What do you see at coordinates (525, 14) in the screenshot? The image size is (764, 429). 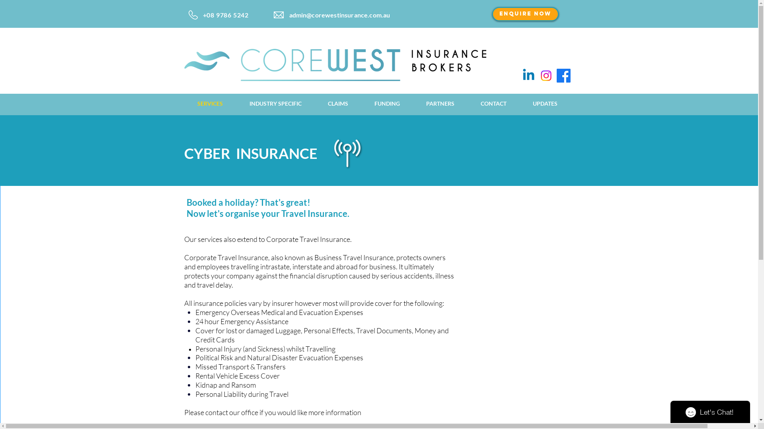 I see `ENQUIRE NOW` at bounding box center [525, 14].